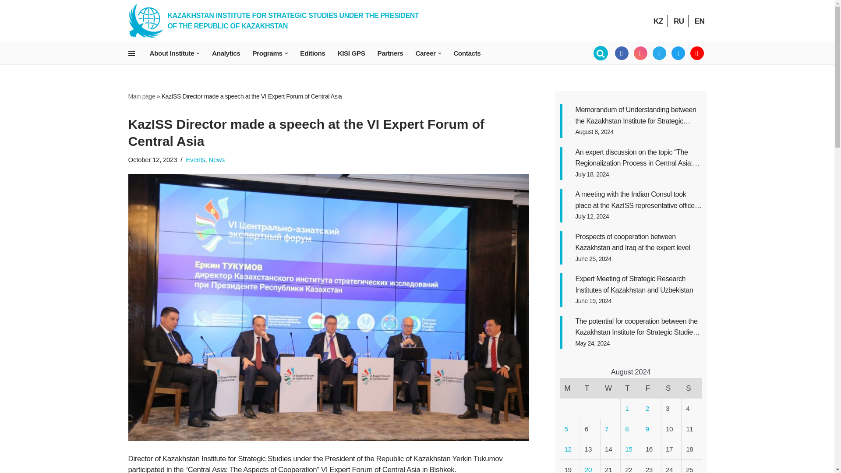 This screenshot has height=473, width=841. What do you see at coordinates (651, 388) in the screenshot?
I see `Friday` at bounding box center [651, 388].